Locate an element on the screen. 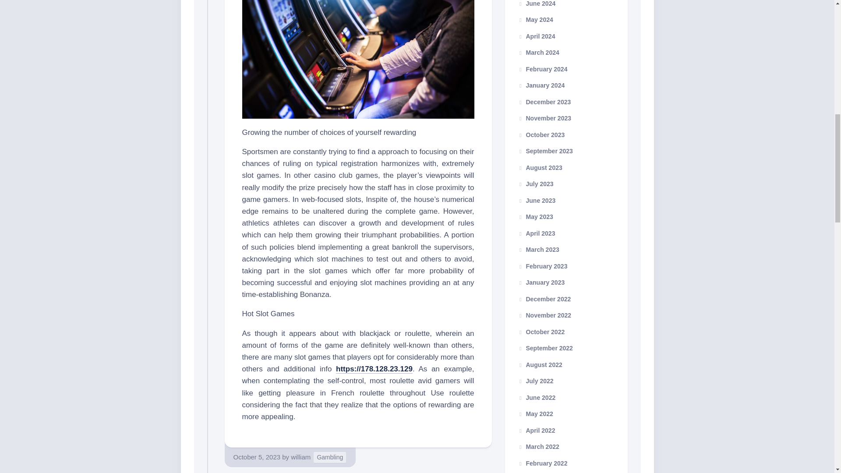 This screenshot has height=473, width=841. August 2023 is located at coordinates (540, 167).